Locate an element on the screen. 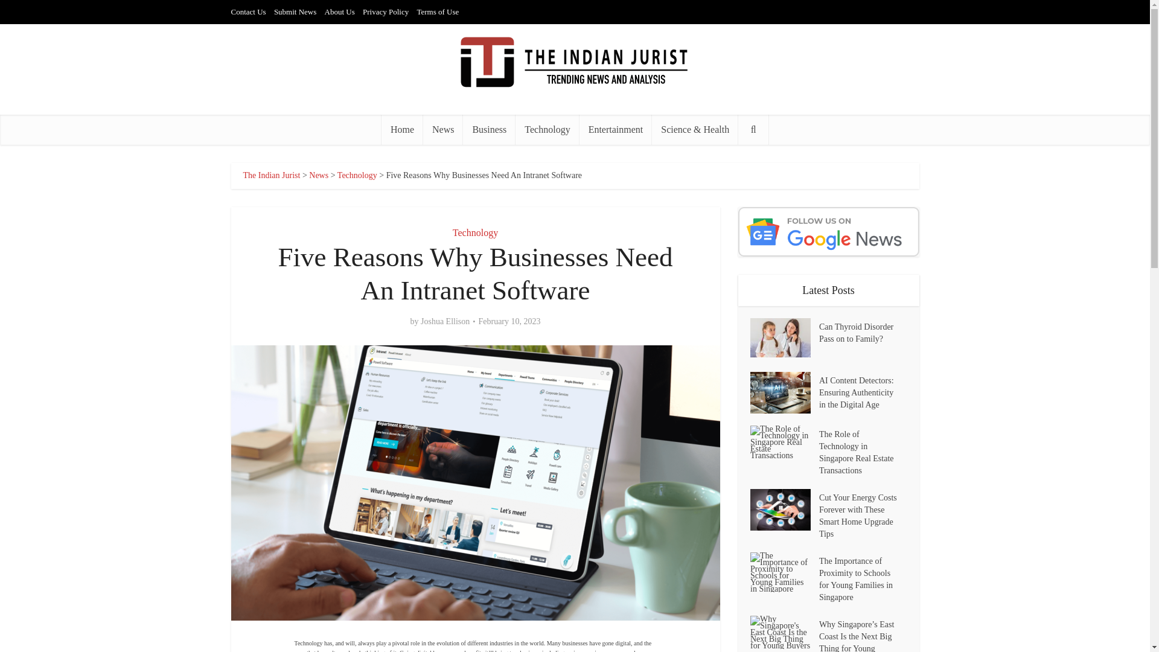 Image resolution: width=1159 pixels, height=652 pixels. Submit News is located at coordinates (295, 11).